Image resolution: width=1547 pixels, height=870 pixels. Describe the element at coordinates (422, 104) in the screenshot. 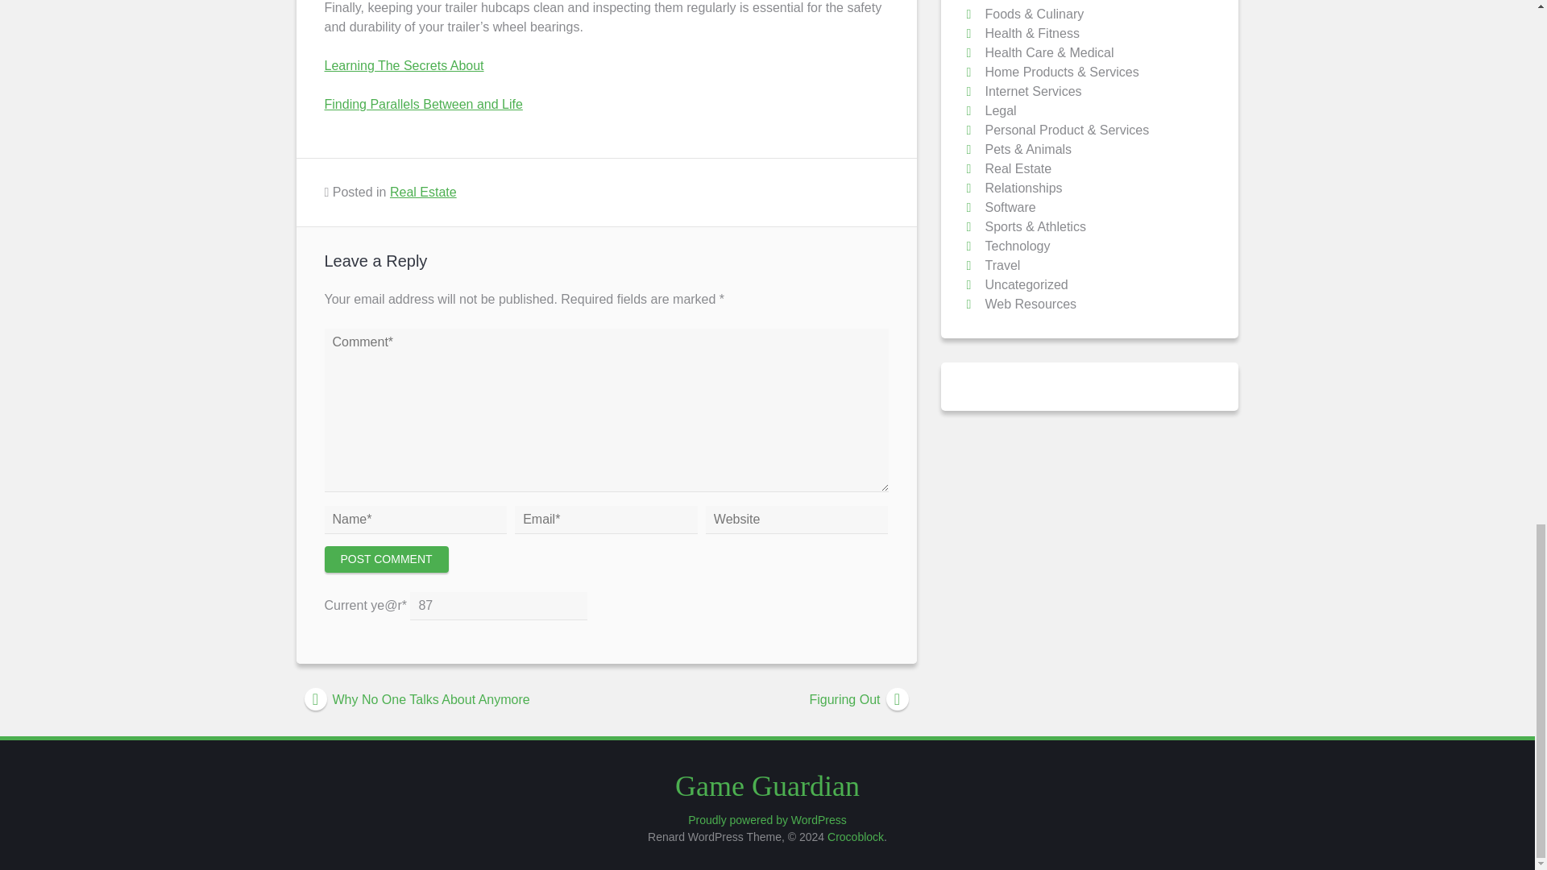

I see `Finding Parallels Between and Life` at that location.